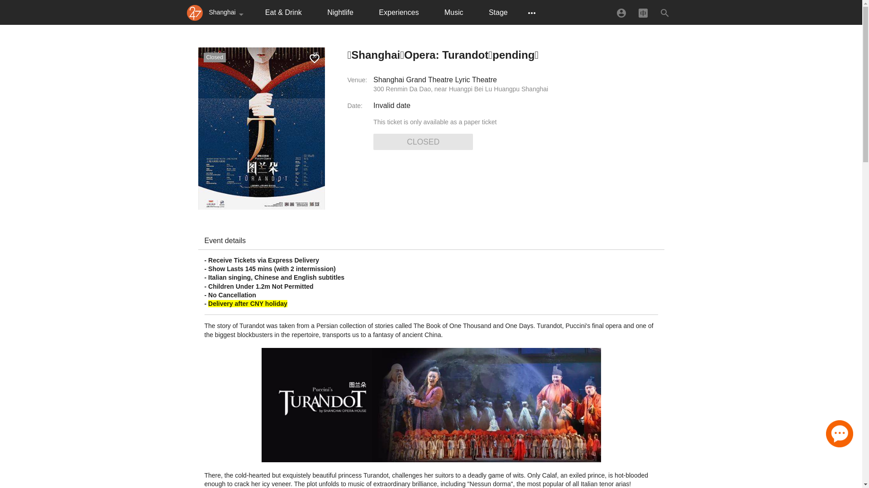 The width and height of the screenshot is (869, 488). Describe the element at coordinates (399, 13) in the screenshot. I see `Experiences` at that location.